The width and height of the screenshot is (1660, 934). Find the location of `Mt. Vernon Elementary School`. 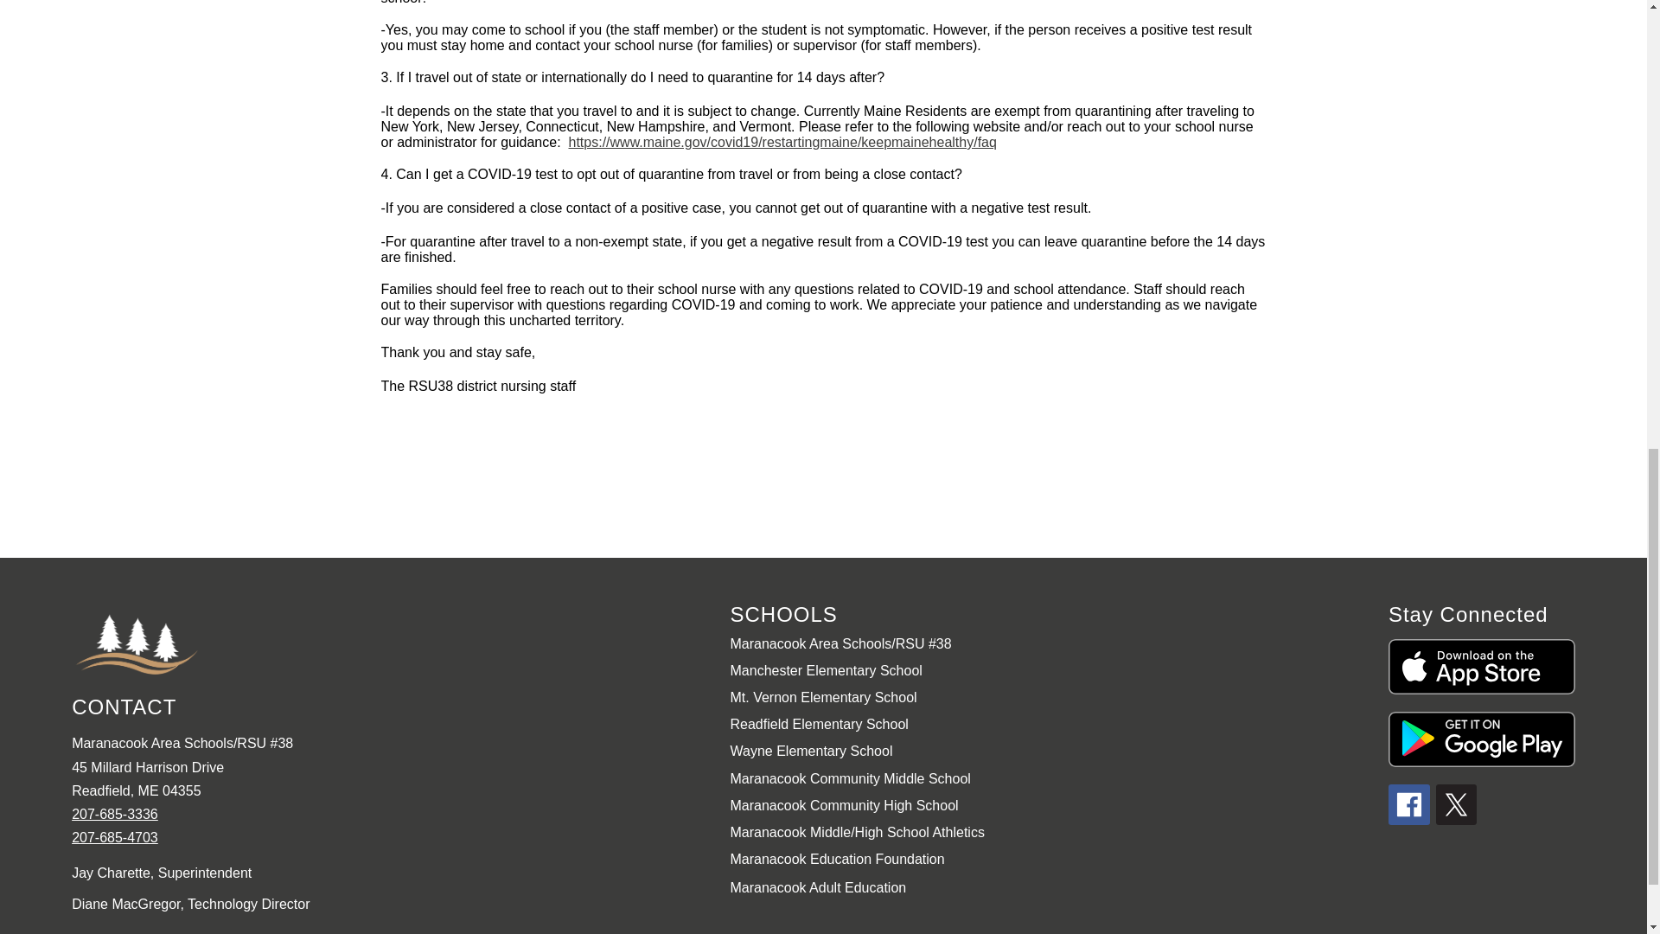

Mt. Vernon Elementary School is located at coordinates (823, 697).